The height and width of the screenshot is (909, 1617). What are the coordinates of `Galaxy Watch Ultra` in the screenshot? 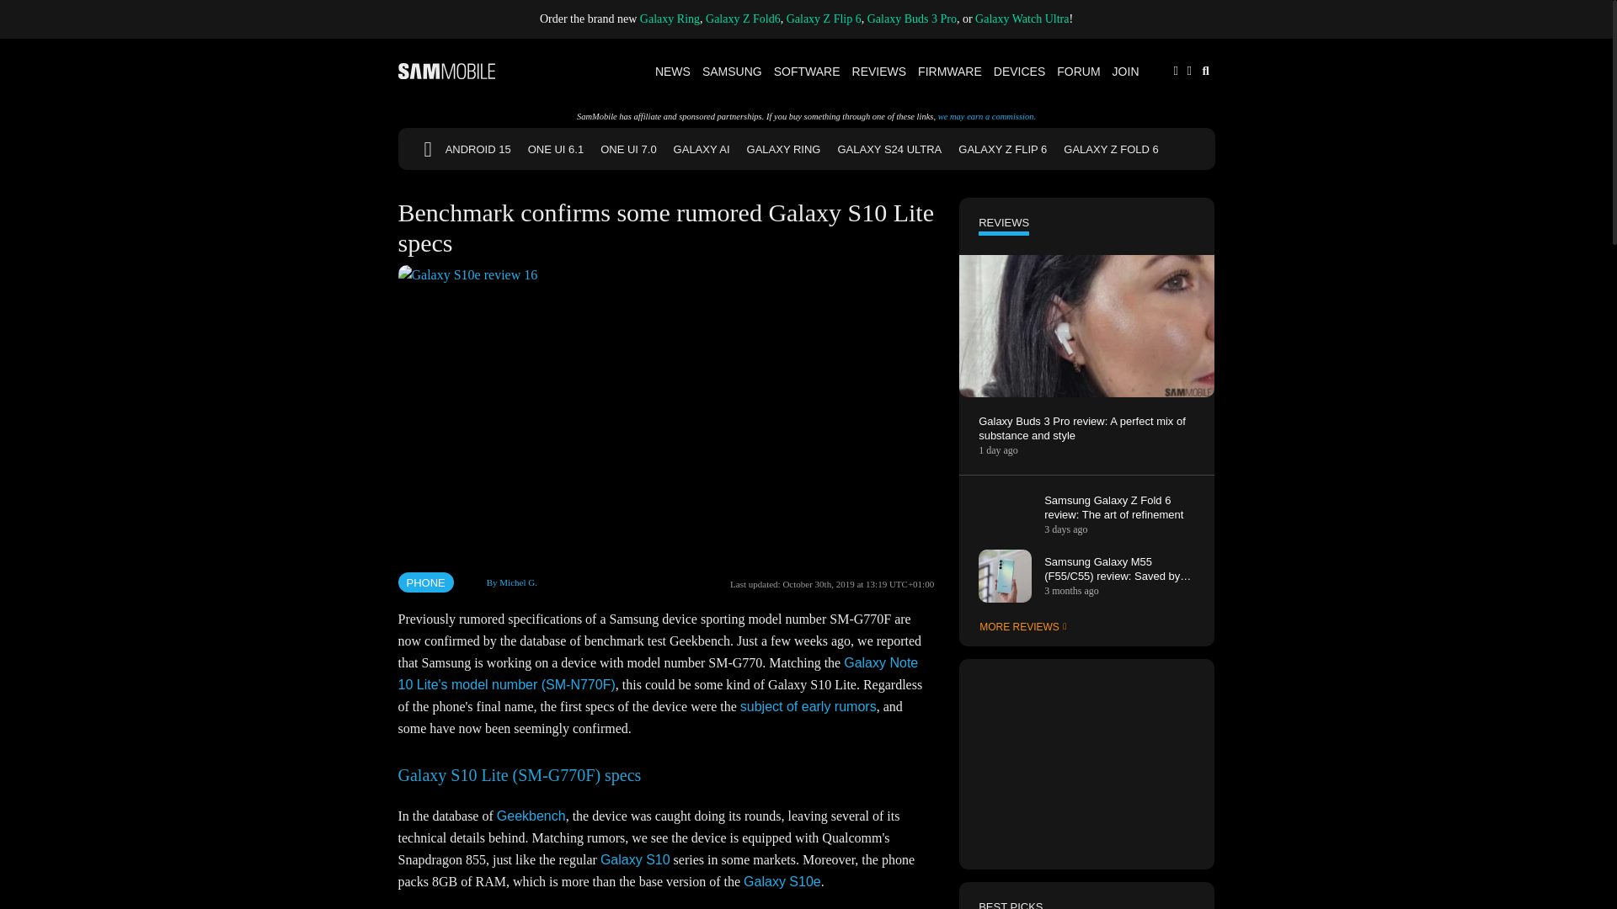 It's located at (1022, 19).